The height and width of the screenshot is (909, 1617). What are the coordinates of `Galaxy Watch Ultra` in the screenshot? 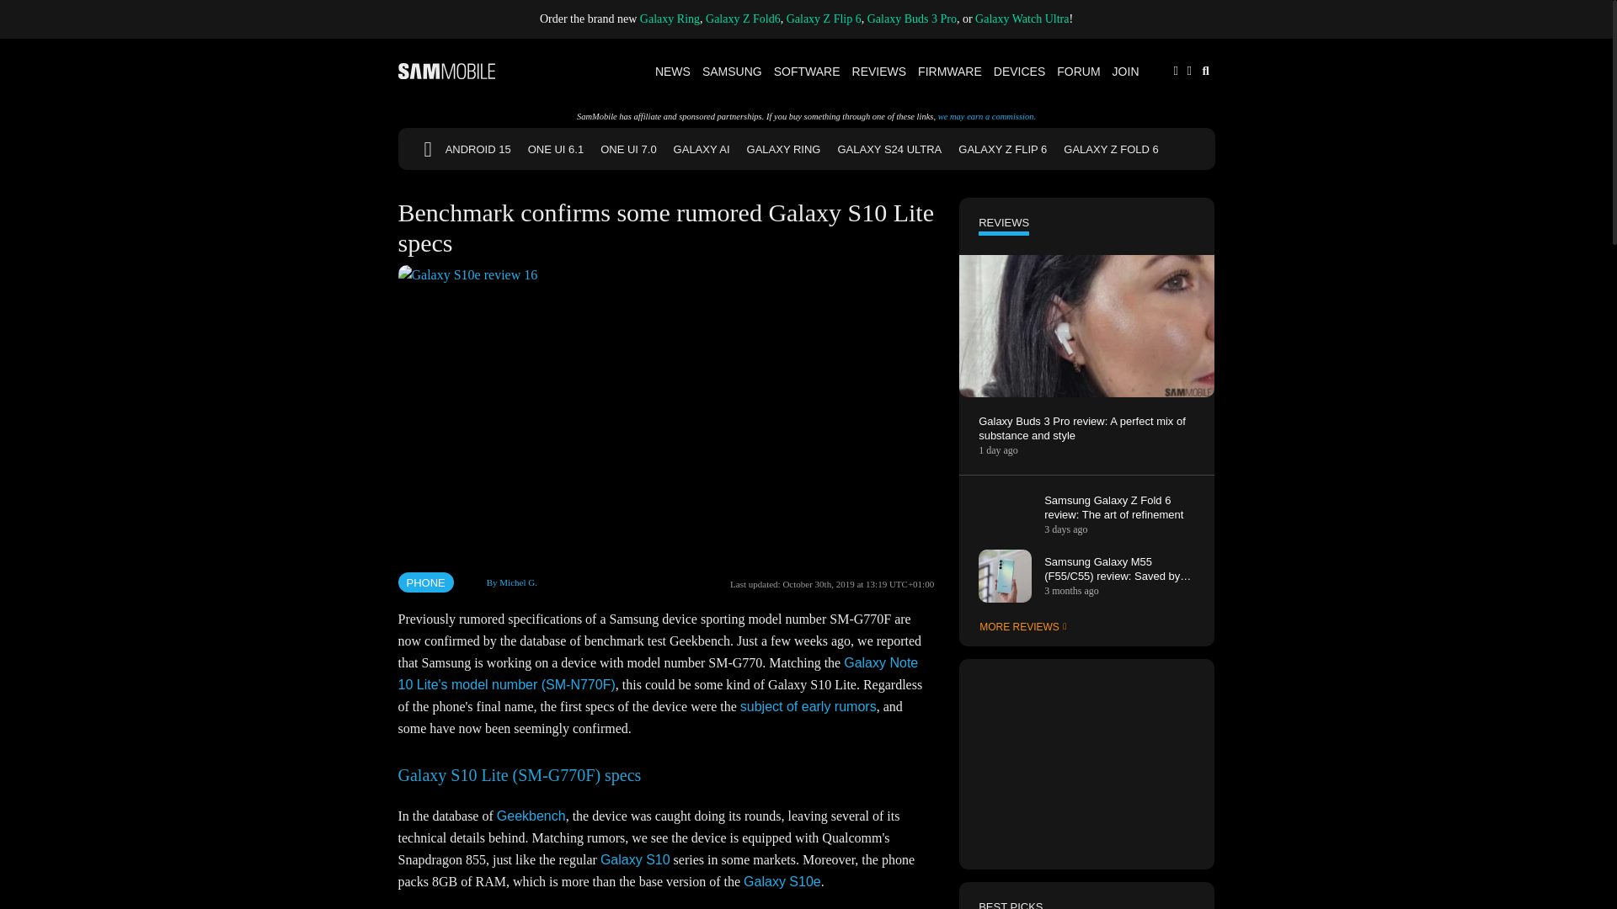 It's located at (1022, 19).